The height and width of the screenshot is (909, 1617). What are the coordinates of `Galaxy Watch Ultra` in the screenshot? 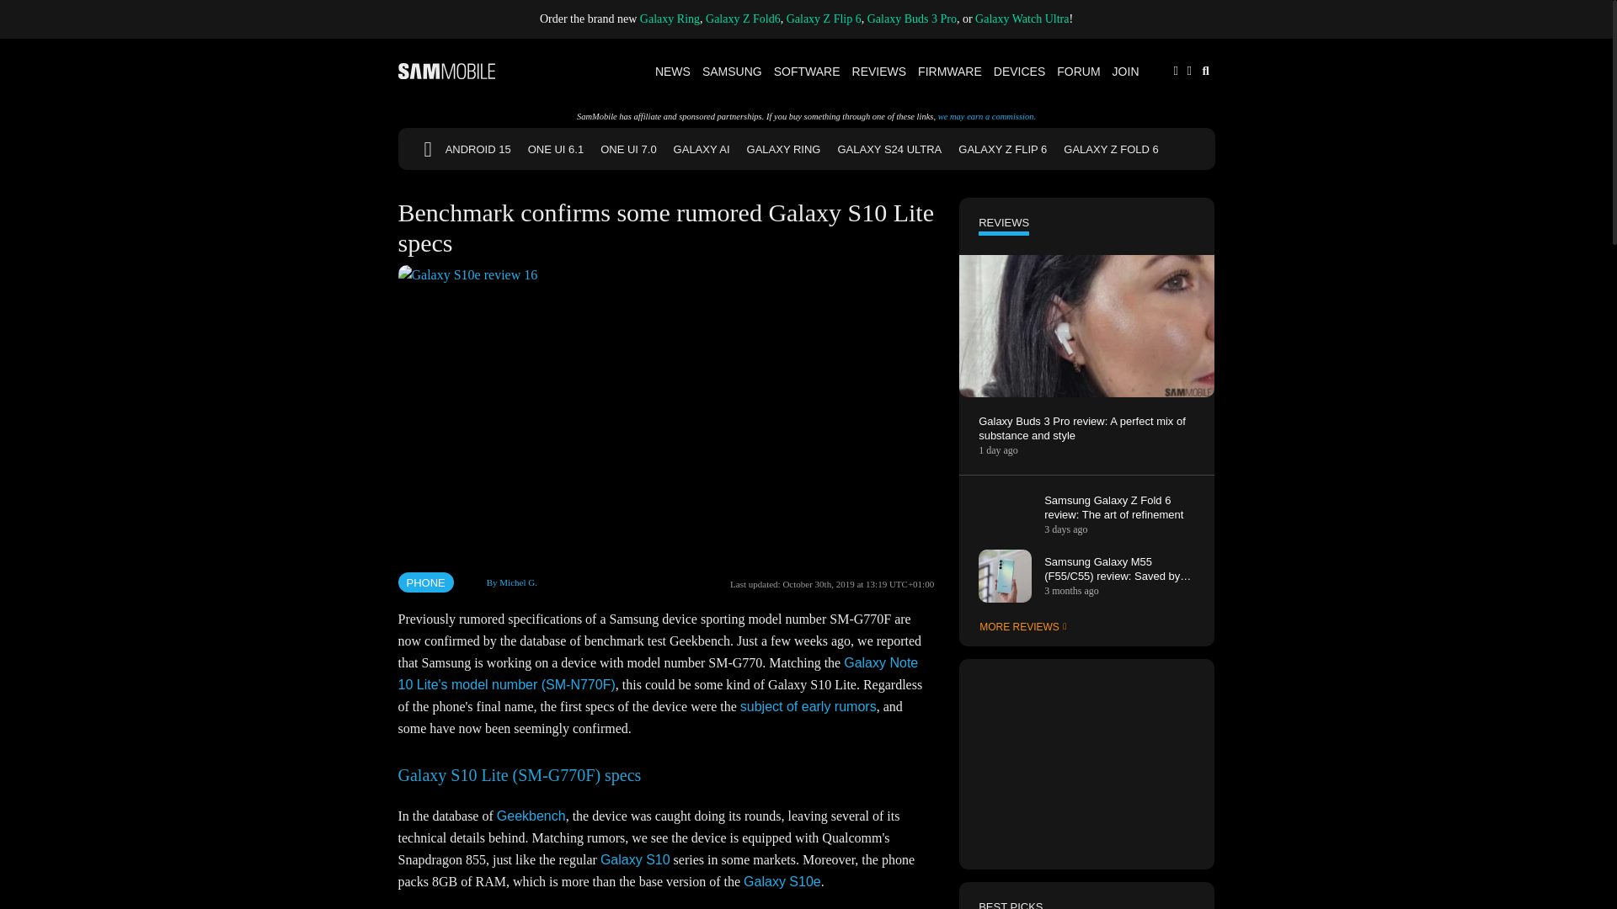 It's located at (1022, 19).